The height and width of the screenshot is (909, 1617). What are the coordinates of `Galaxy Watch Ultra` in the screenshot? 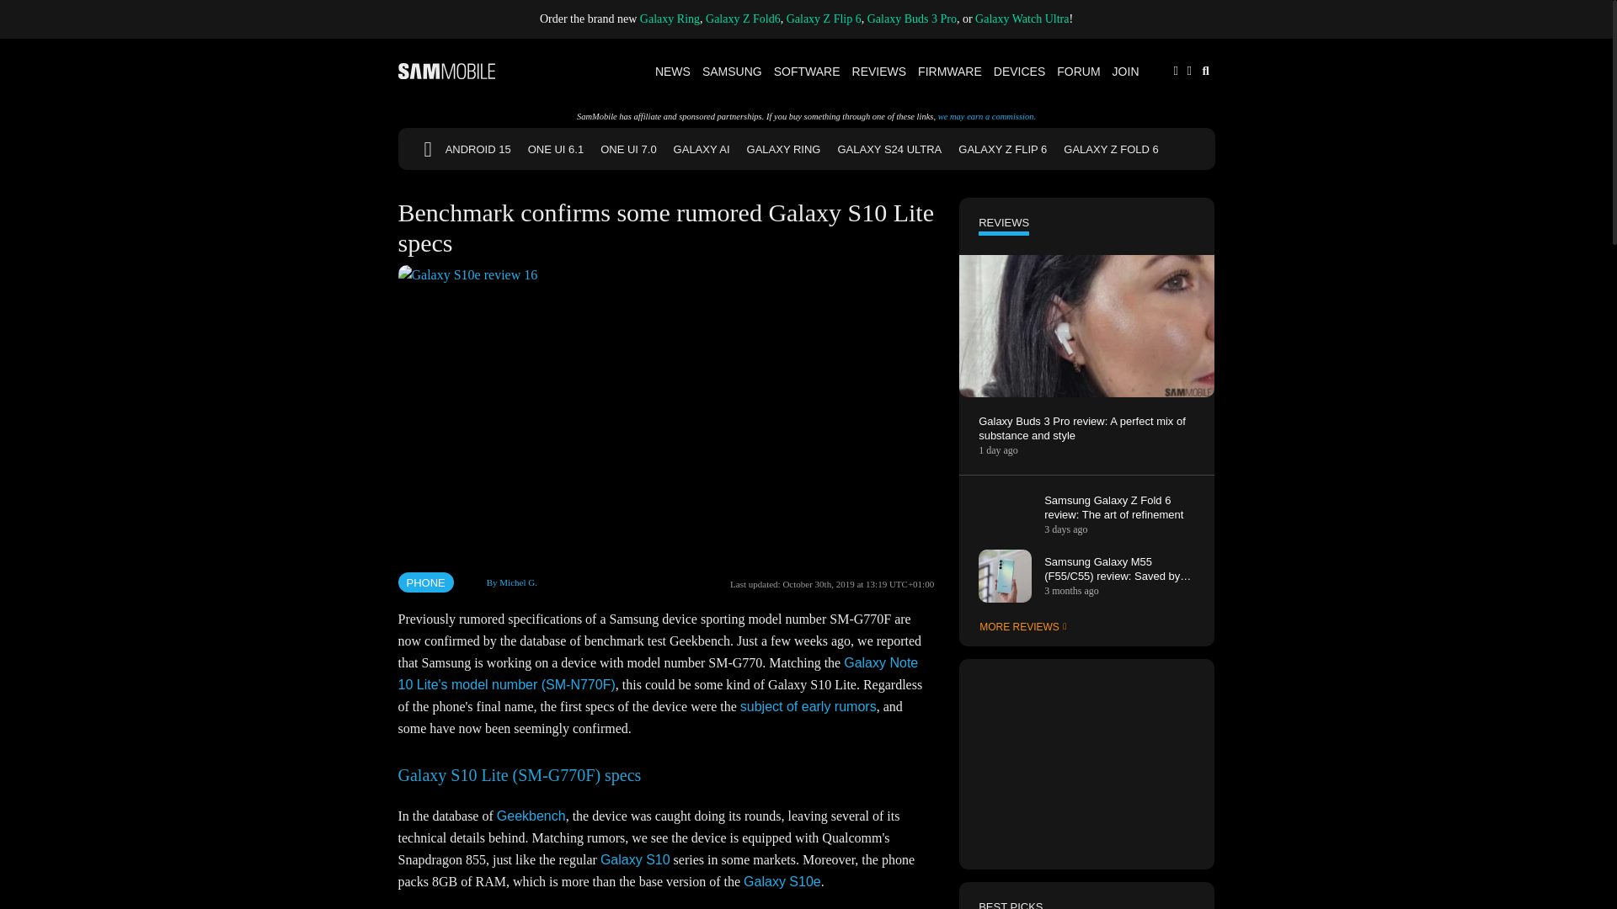 It's located at (1022, 19).